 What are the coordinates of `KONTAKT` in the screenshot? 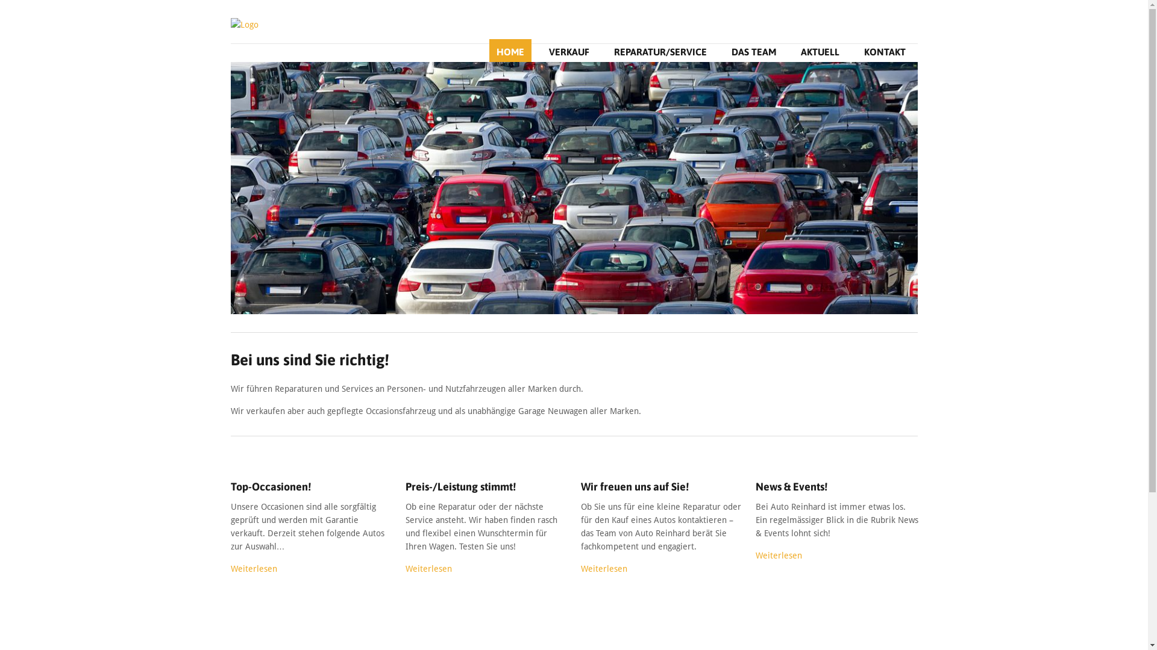 It's located at (885, 52).